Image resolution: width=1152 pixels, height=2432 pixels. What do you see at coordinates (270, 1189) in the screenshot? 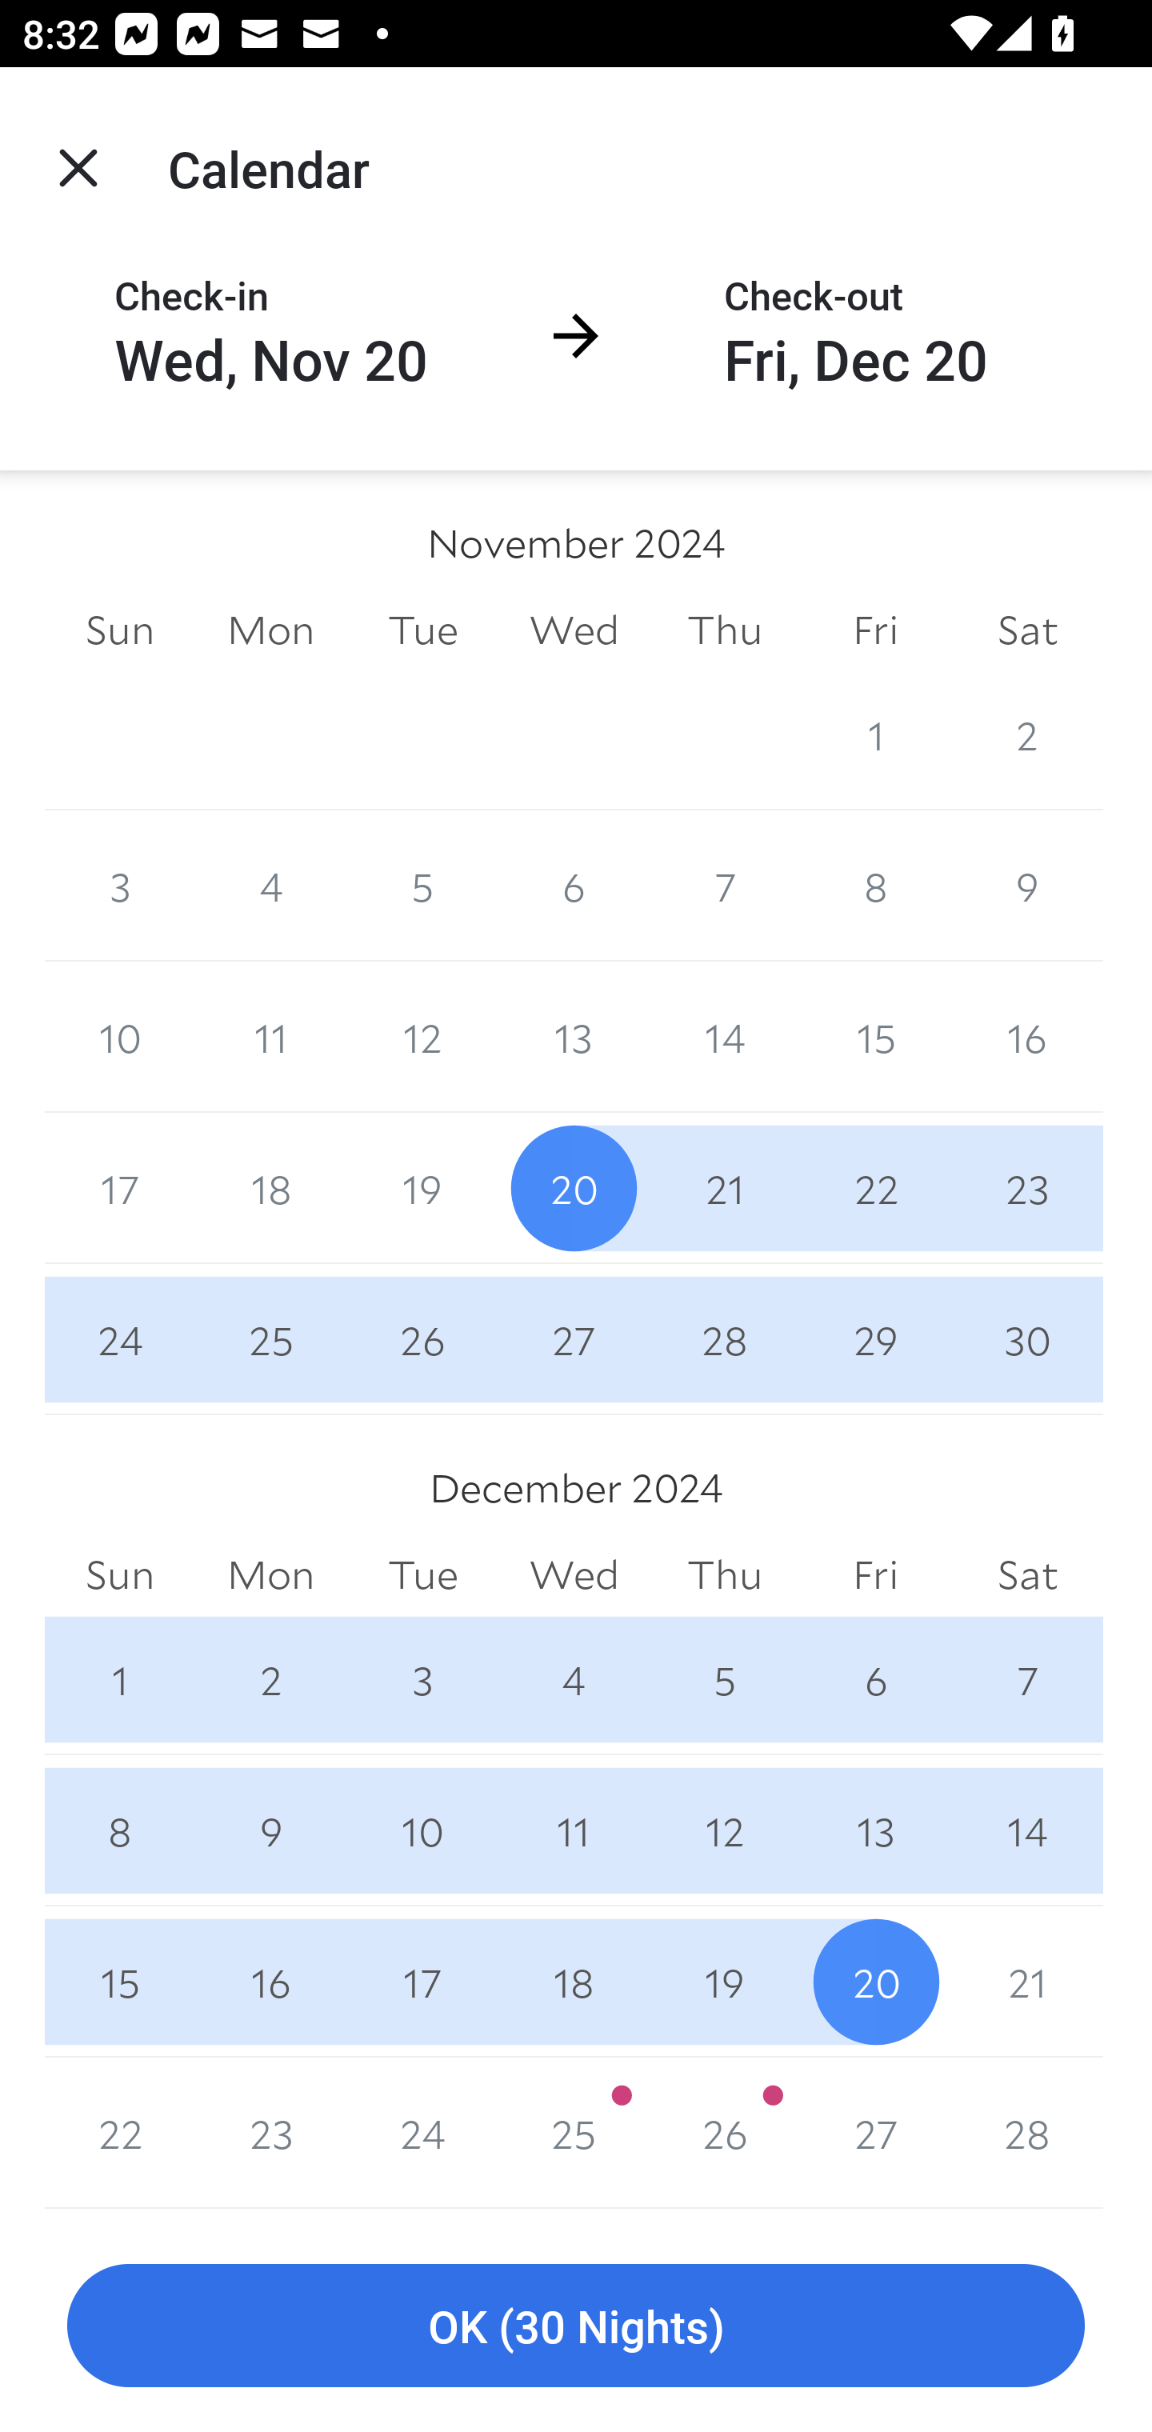
I see `18 18 November 2024` at bounding box center [270, 1189].